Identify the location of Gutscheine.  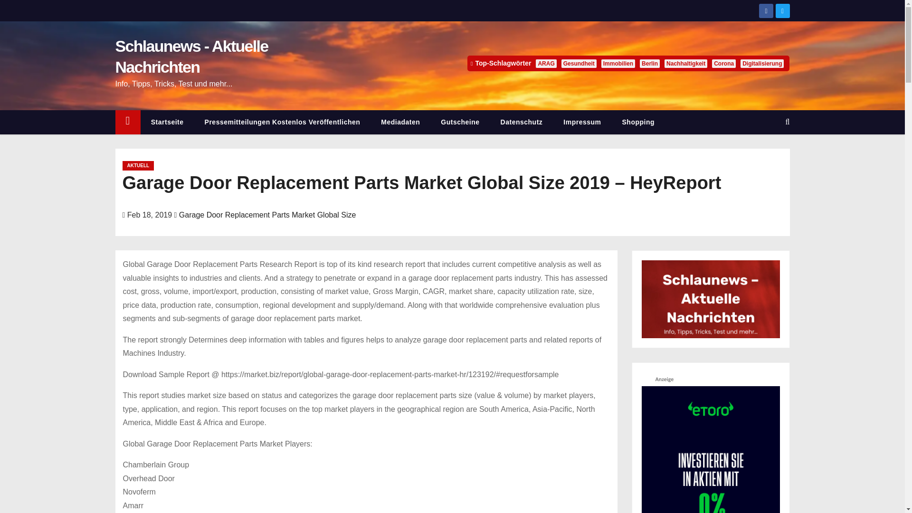
(460, 122).